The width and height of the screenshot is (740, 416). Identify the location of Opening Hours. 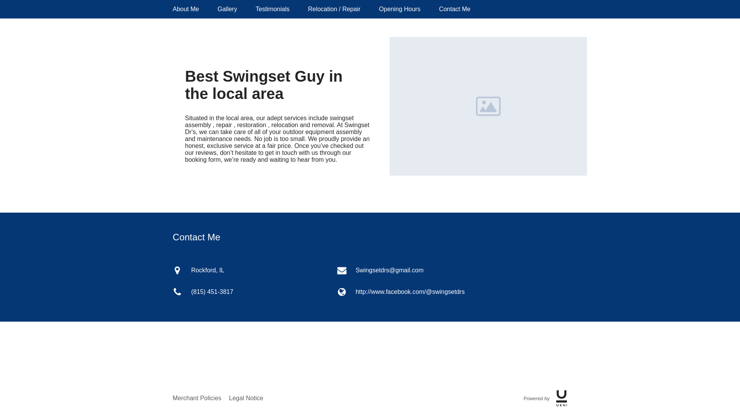
(399, 9).